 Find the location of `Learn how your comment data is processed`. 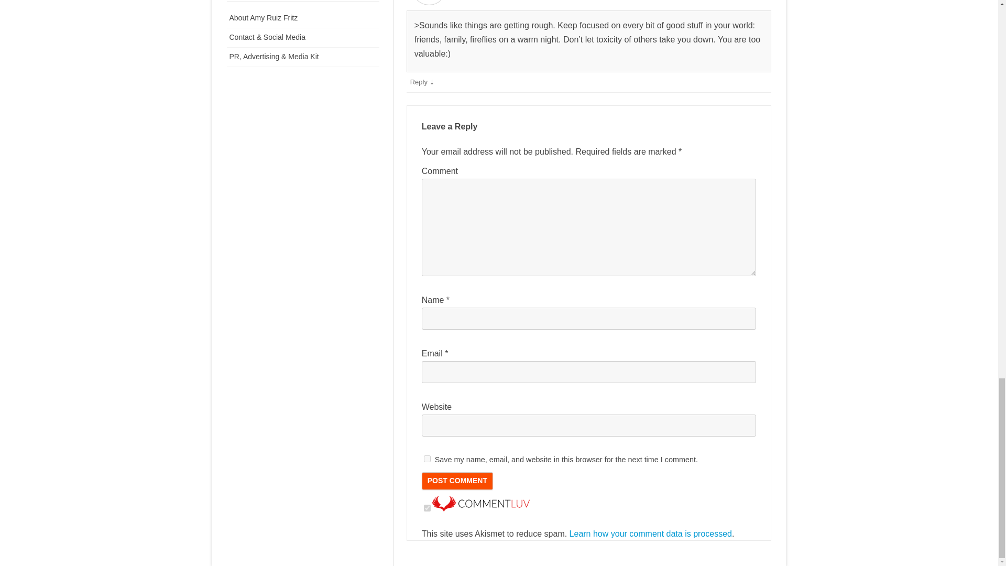

Learn how your comment data is processed is located at coordinates (651, 534).